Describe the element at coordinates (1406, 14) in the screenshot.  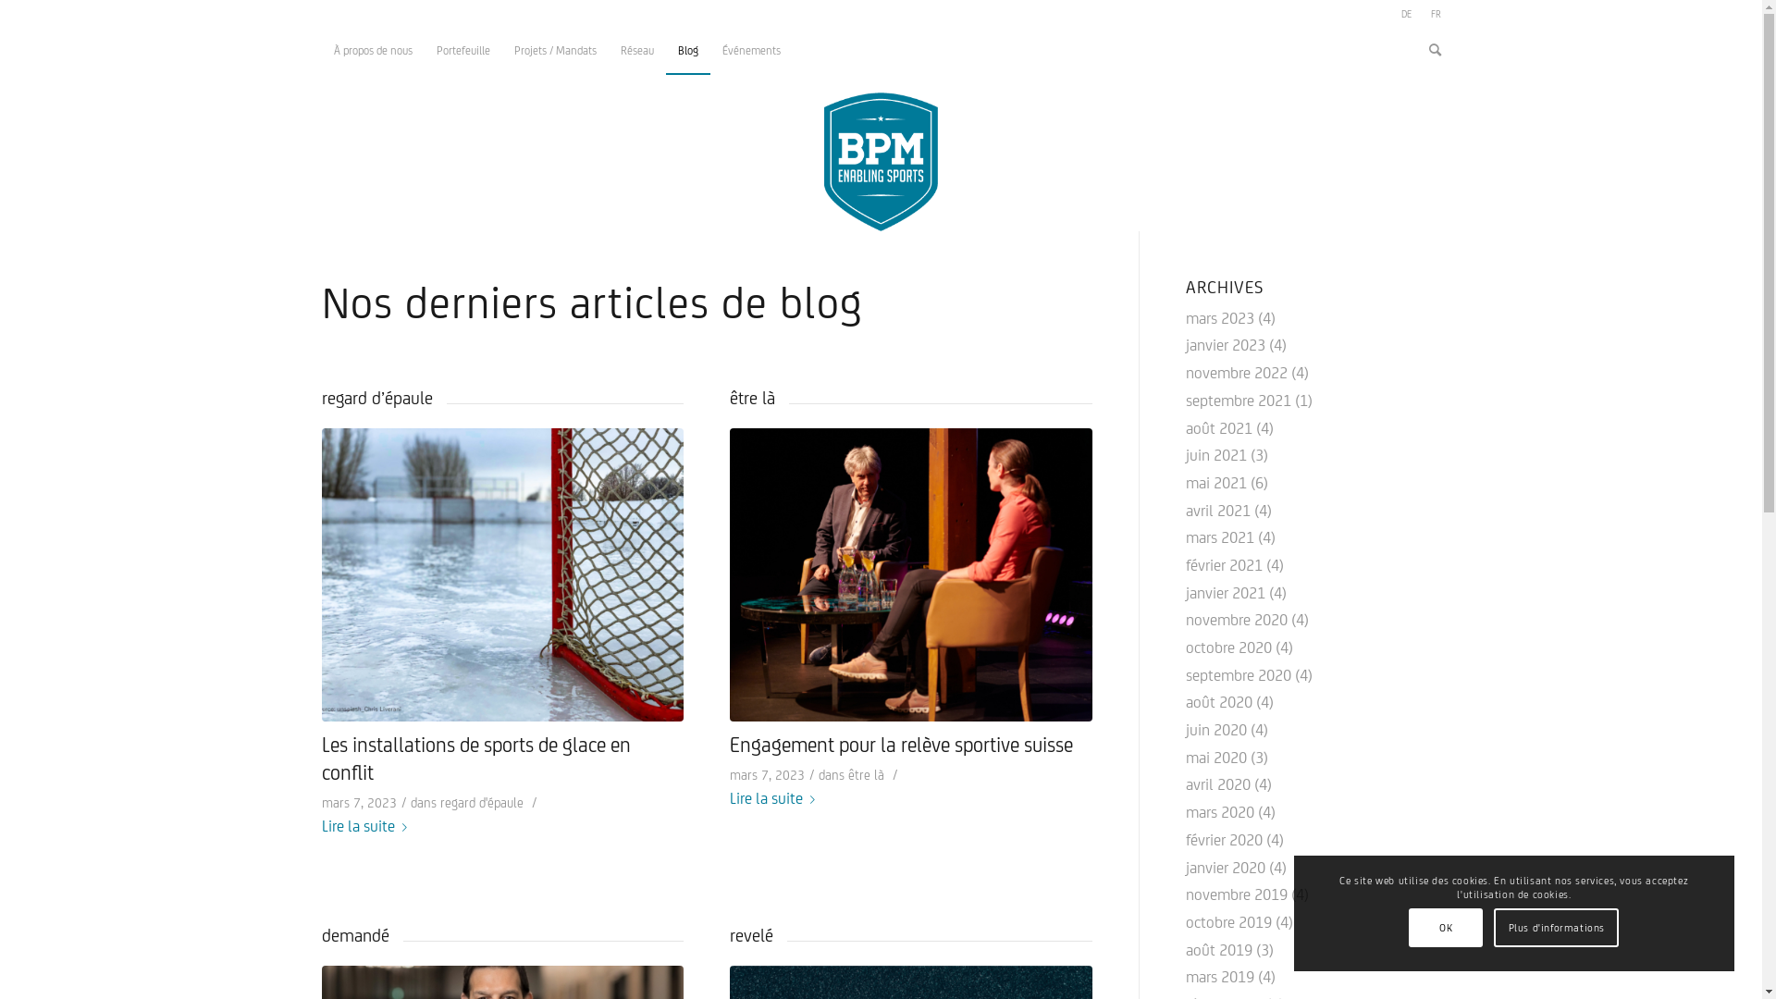
I see `DE` at that location.